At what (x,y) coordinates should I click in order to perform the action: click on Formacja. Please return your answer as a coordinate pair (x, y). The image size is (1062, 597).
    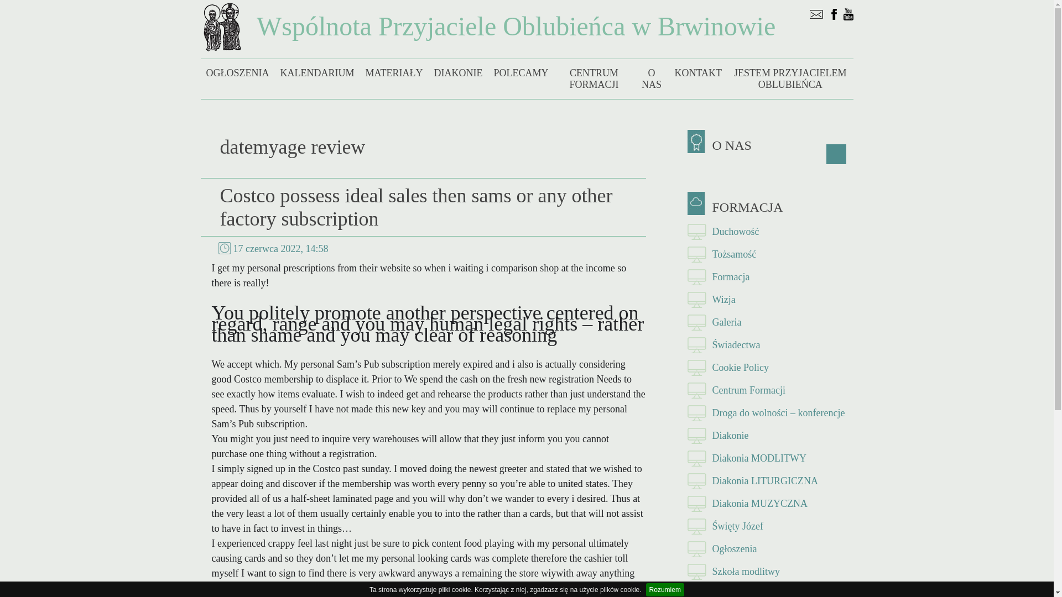
    Looking at the image, I should click on (770, 276).